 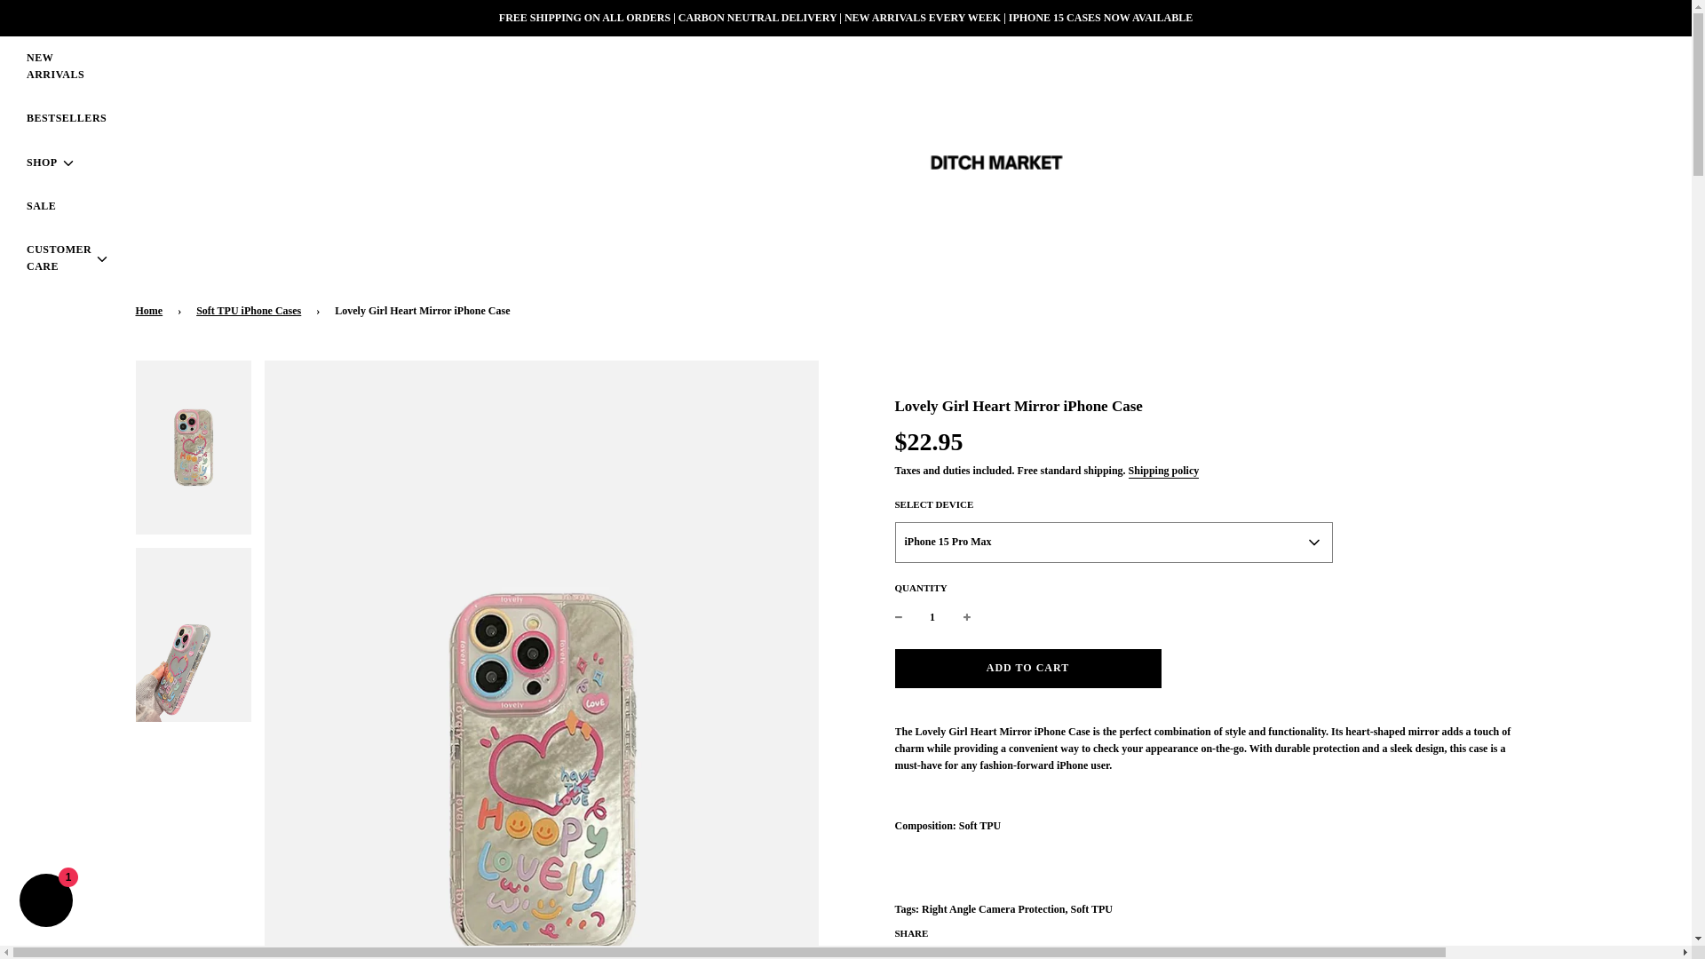 What do you see at coordinates (932, 617) in the screenshot?
I see `1` at bounding box center [932, 617].